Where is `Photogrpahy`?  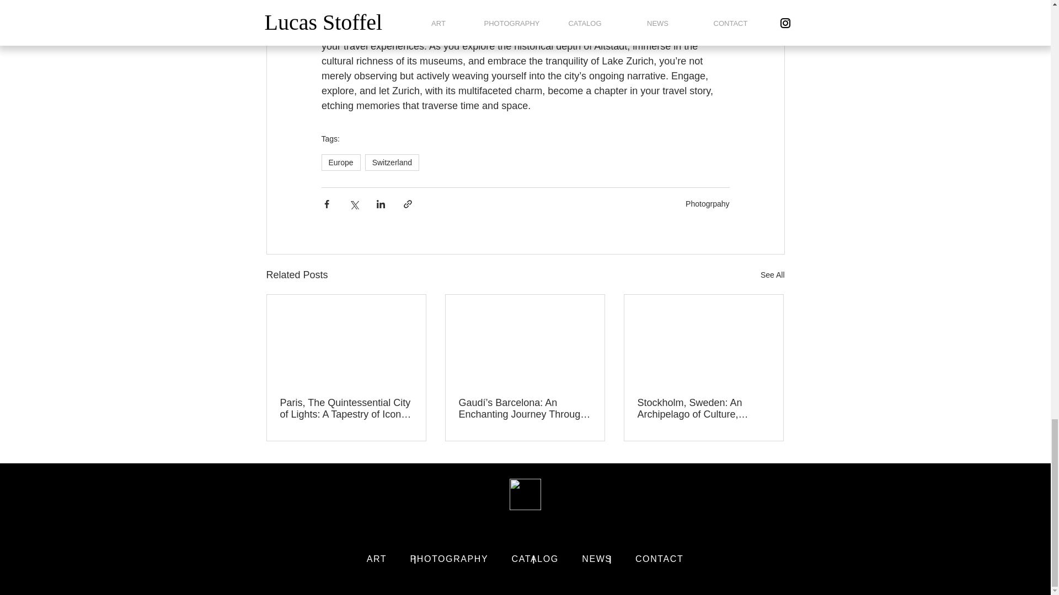
Photogrpahy is located at coordinates (707, 204).